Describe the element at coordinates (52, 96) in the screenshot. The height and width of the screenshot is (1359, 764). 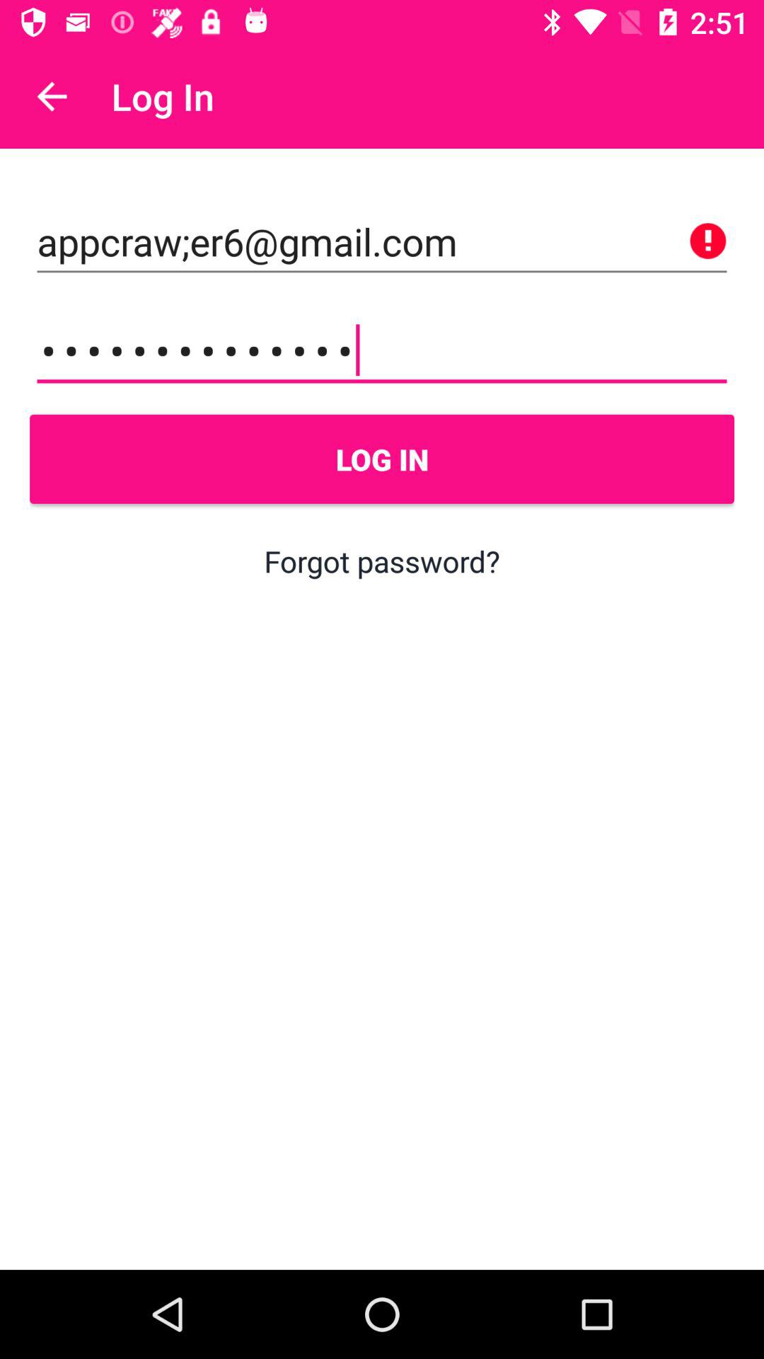
I see `choose icon above the appcraw er6 gmail icon` at that location.